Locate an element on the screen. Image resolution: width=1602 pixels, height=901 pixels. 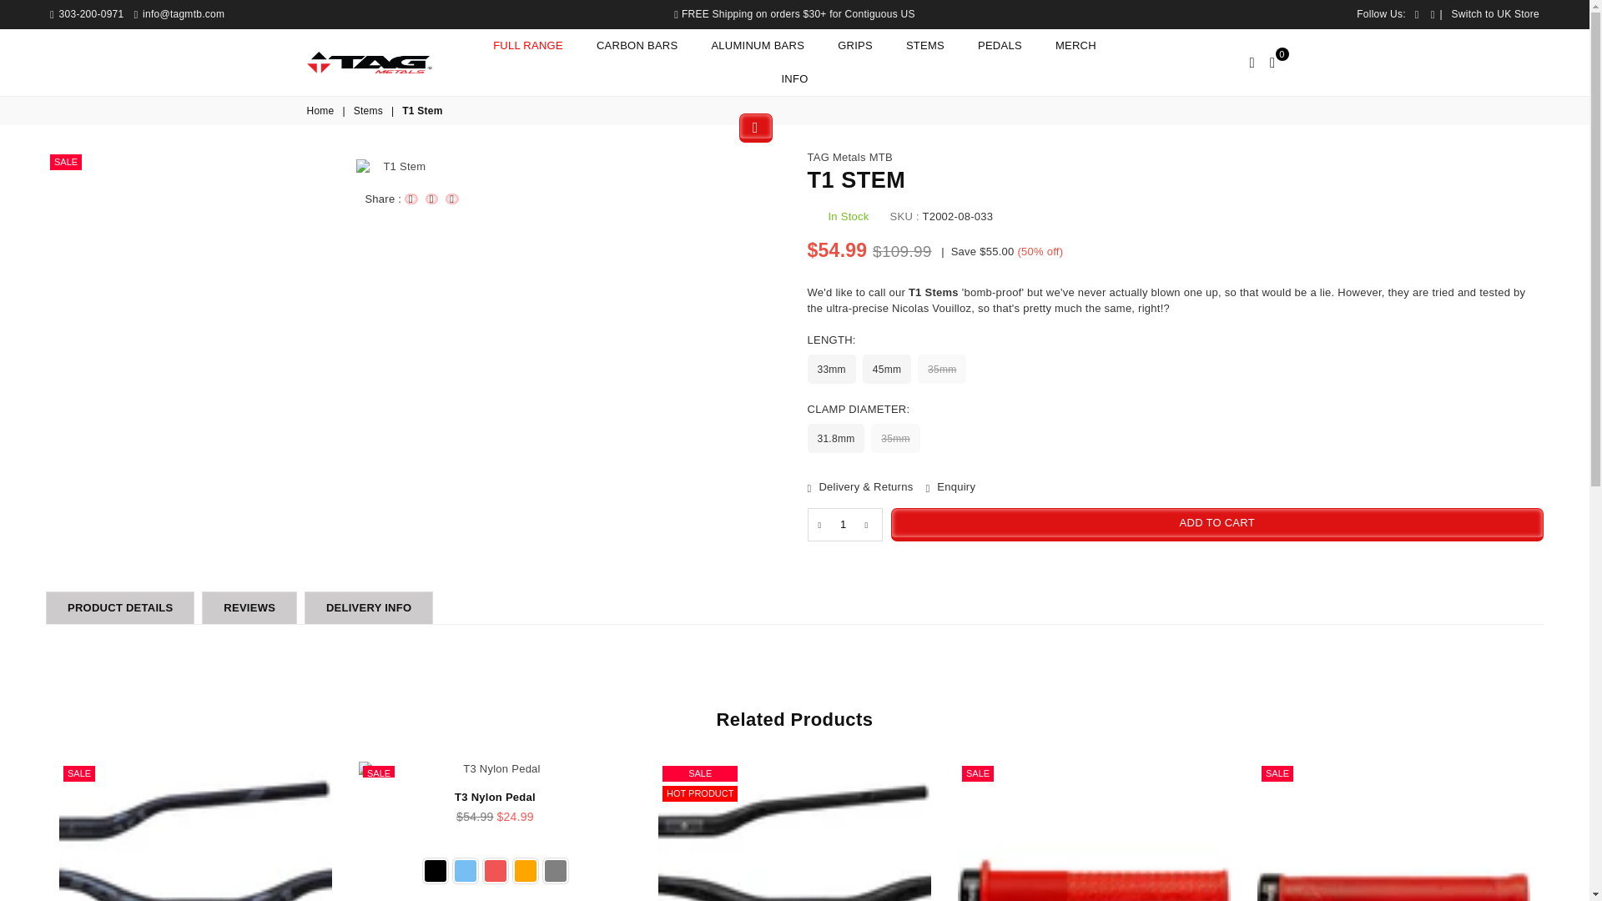
Share by Email is located at coordinates (451, 199).